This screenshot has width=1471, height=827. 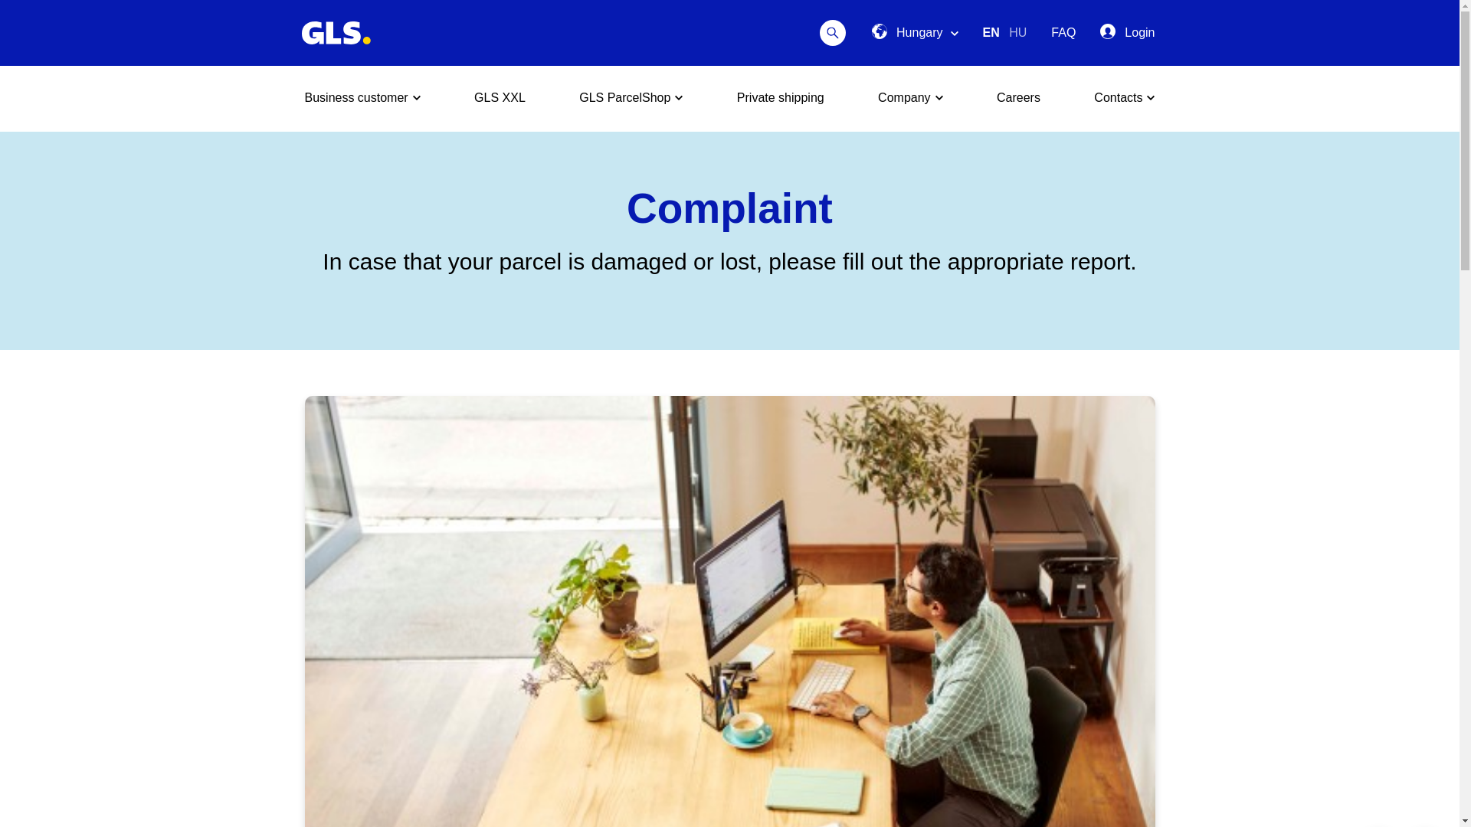 What do you see at coordinates (1063, 32) in the screenshot?
I see `FAQ` at bounding box center [1063, 32].